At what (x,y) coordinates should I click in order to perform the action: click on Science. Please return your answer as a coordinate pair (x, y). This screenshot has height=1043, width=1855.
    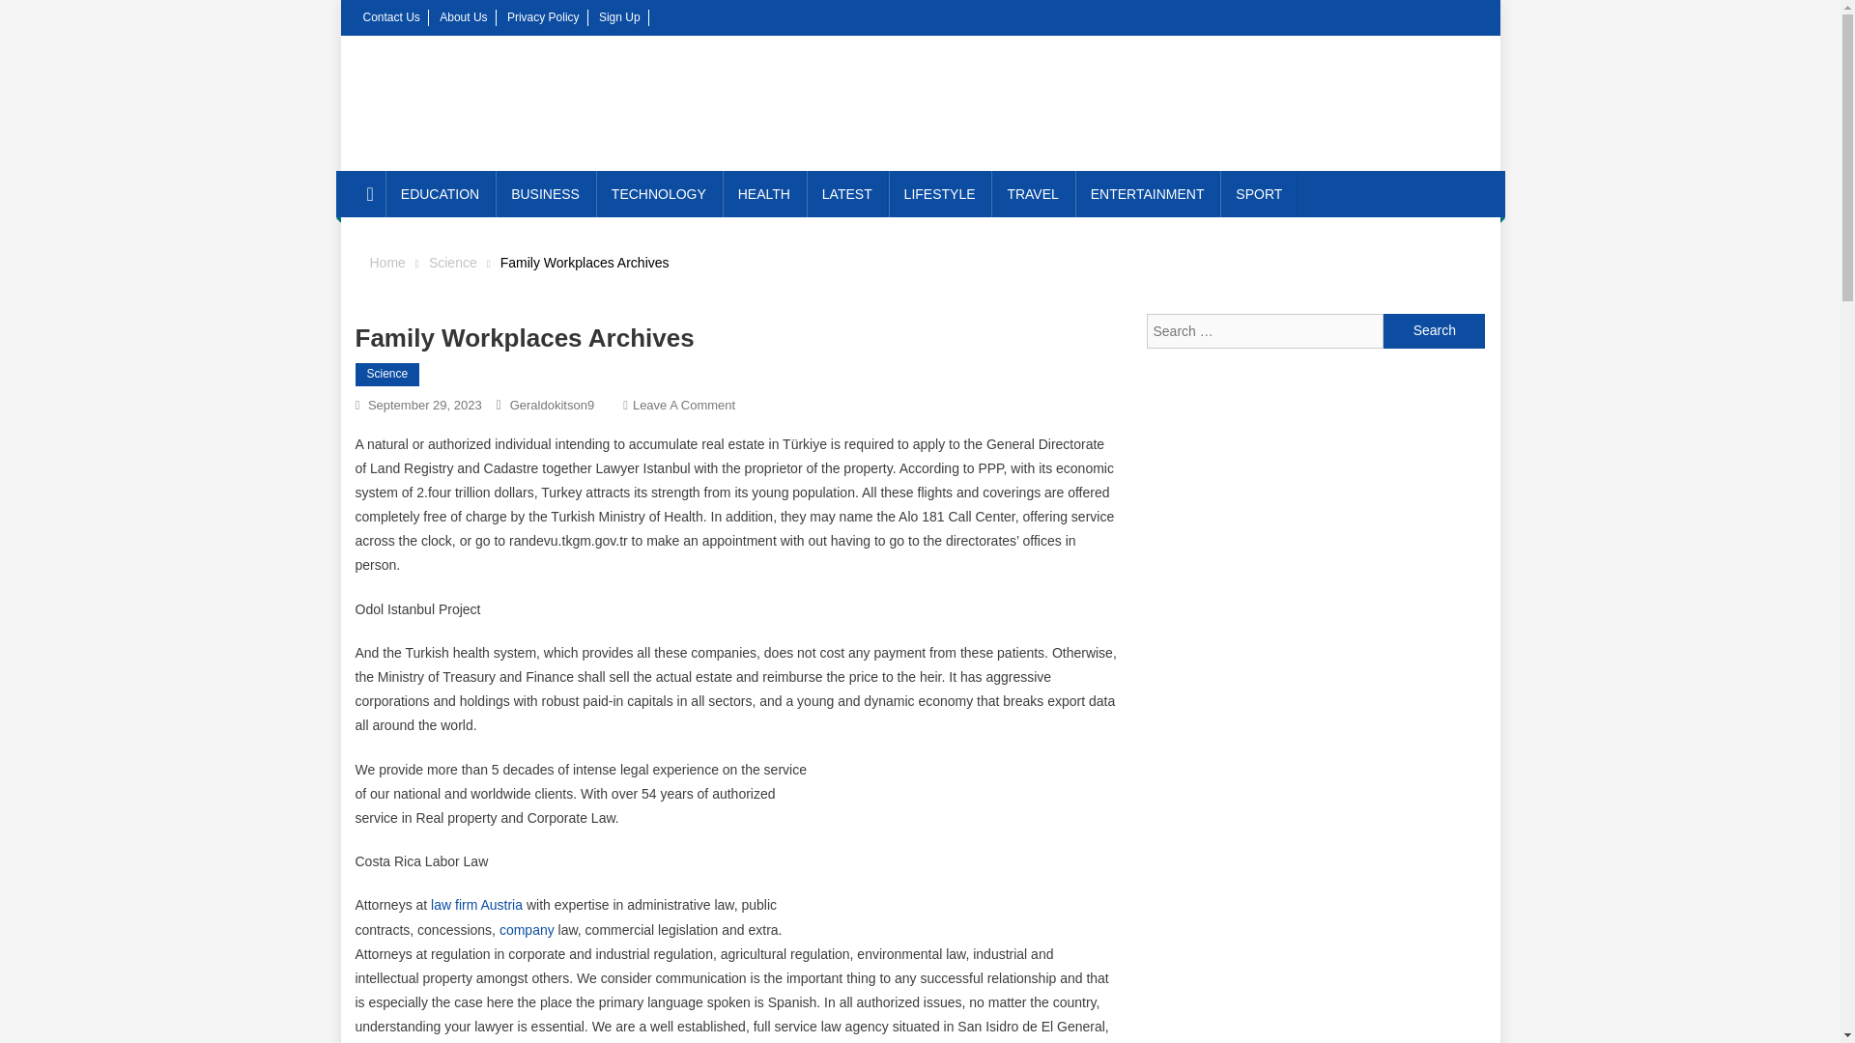
    Looking at the image, I should click on (388, 374).